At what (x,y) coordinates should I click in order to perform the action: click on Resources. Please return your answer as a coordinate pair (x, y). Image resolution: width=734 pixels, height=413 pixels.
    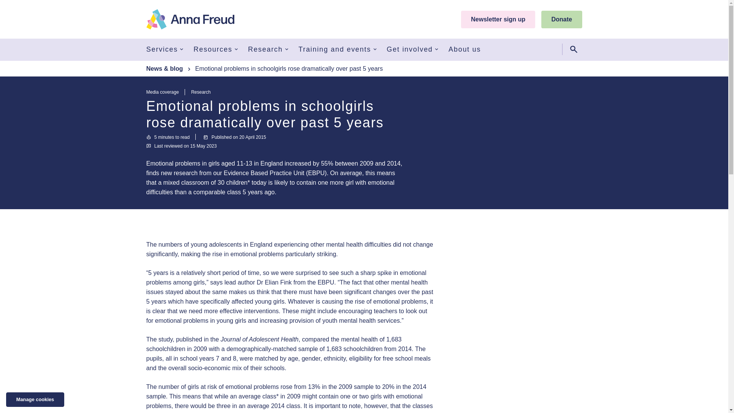
    Looking at the image, I should click on (216, 49).